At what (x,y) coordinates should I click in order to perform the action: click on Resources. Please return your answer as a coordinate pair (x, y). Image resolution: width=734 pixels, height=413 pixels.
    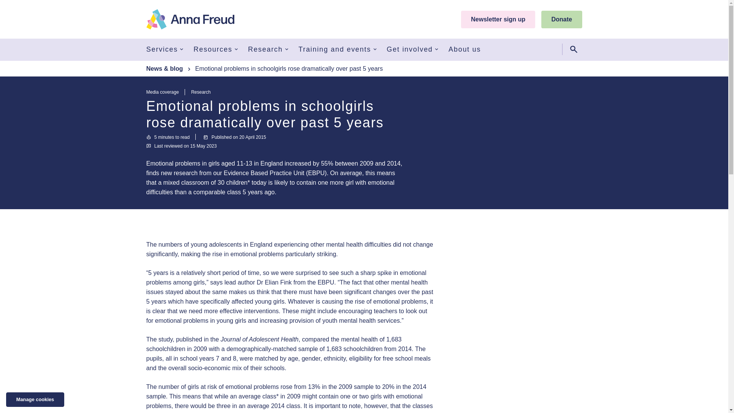
    Looking at the image, I should click on (216, 49).